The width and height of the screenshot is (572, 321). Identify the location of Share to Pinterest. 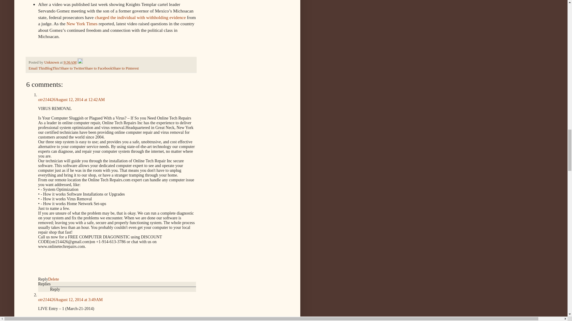
(125, 68).